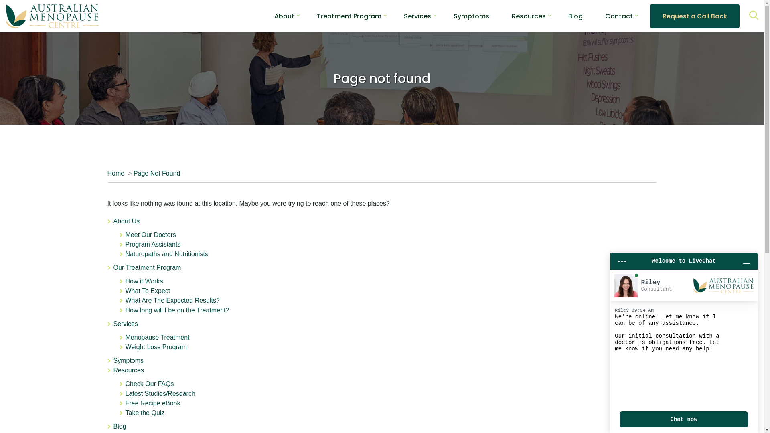 This screenshot has height=433, width=770. What do you see at coordinates (349, 16) in the screenshot?
I see `Treatment Program` at bounding box center [349, 16].